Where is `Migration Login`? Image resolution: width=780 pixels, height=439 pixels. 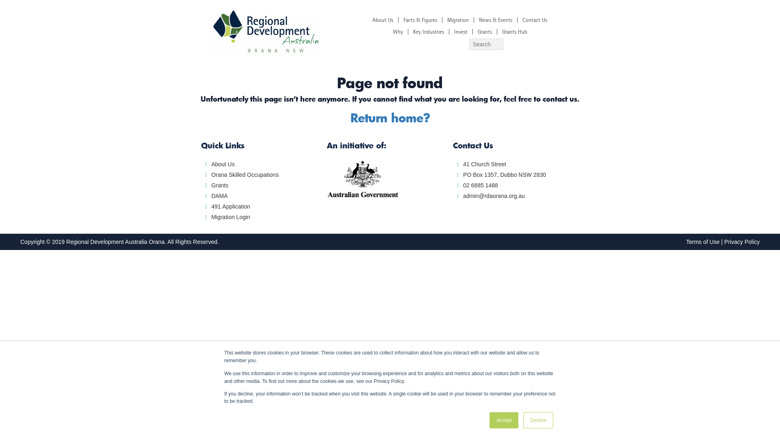 Migration Login is located at coordinates (231, 217).